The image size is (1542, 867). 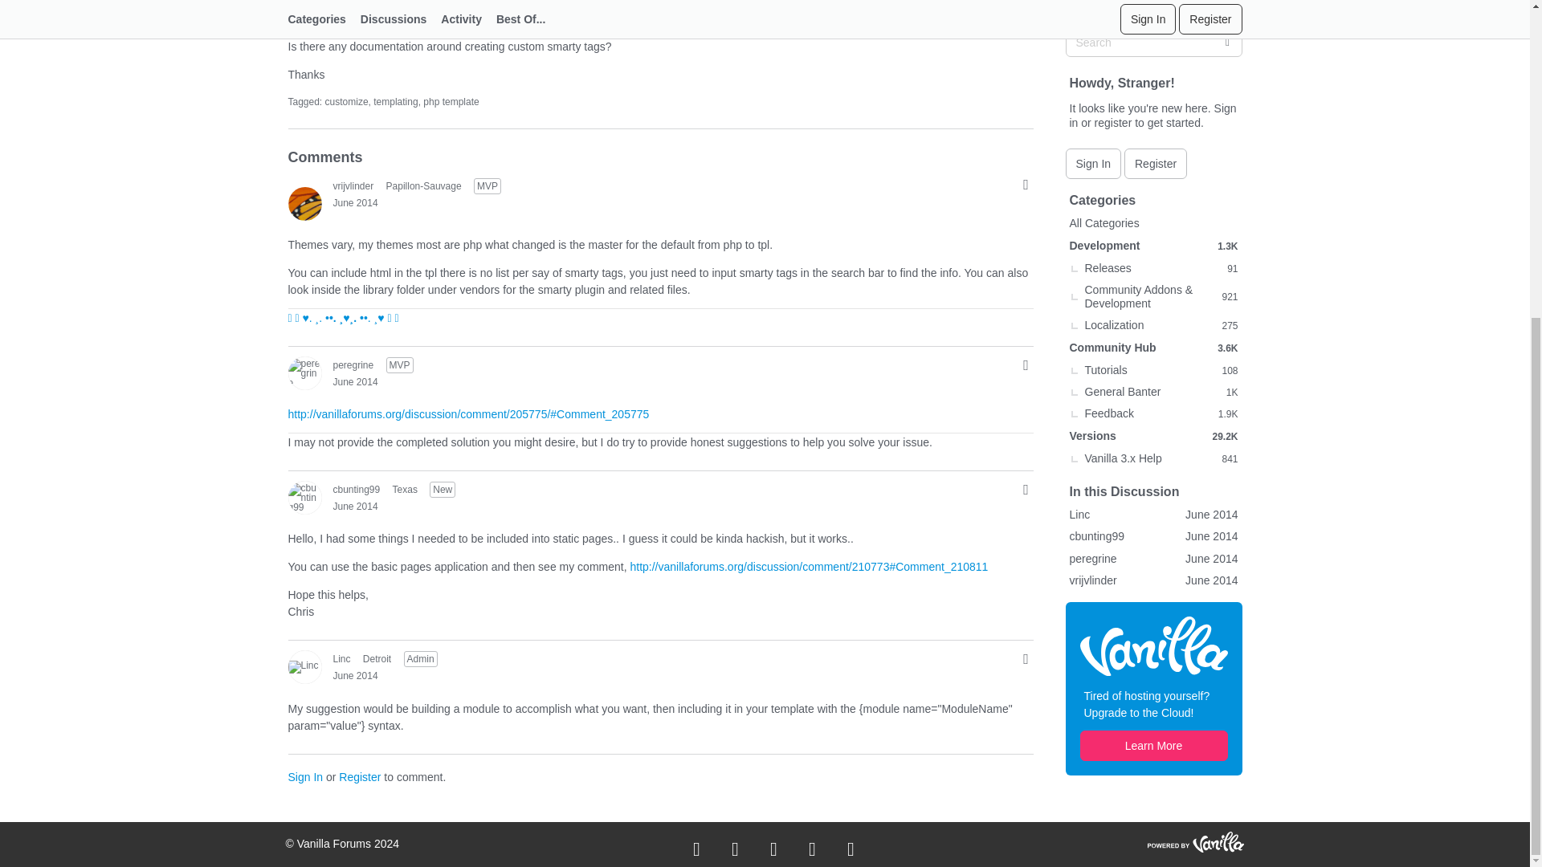 I want to click on June 2014, so click(x=355, y=203).